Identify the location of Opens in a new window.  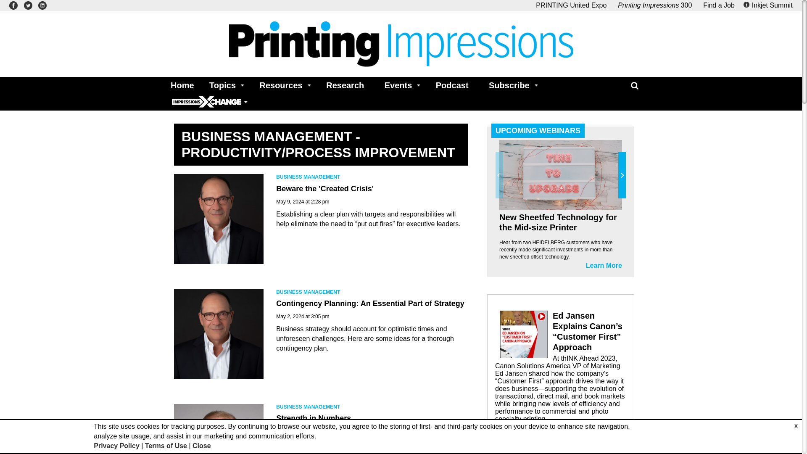
(769, 5).